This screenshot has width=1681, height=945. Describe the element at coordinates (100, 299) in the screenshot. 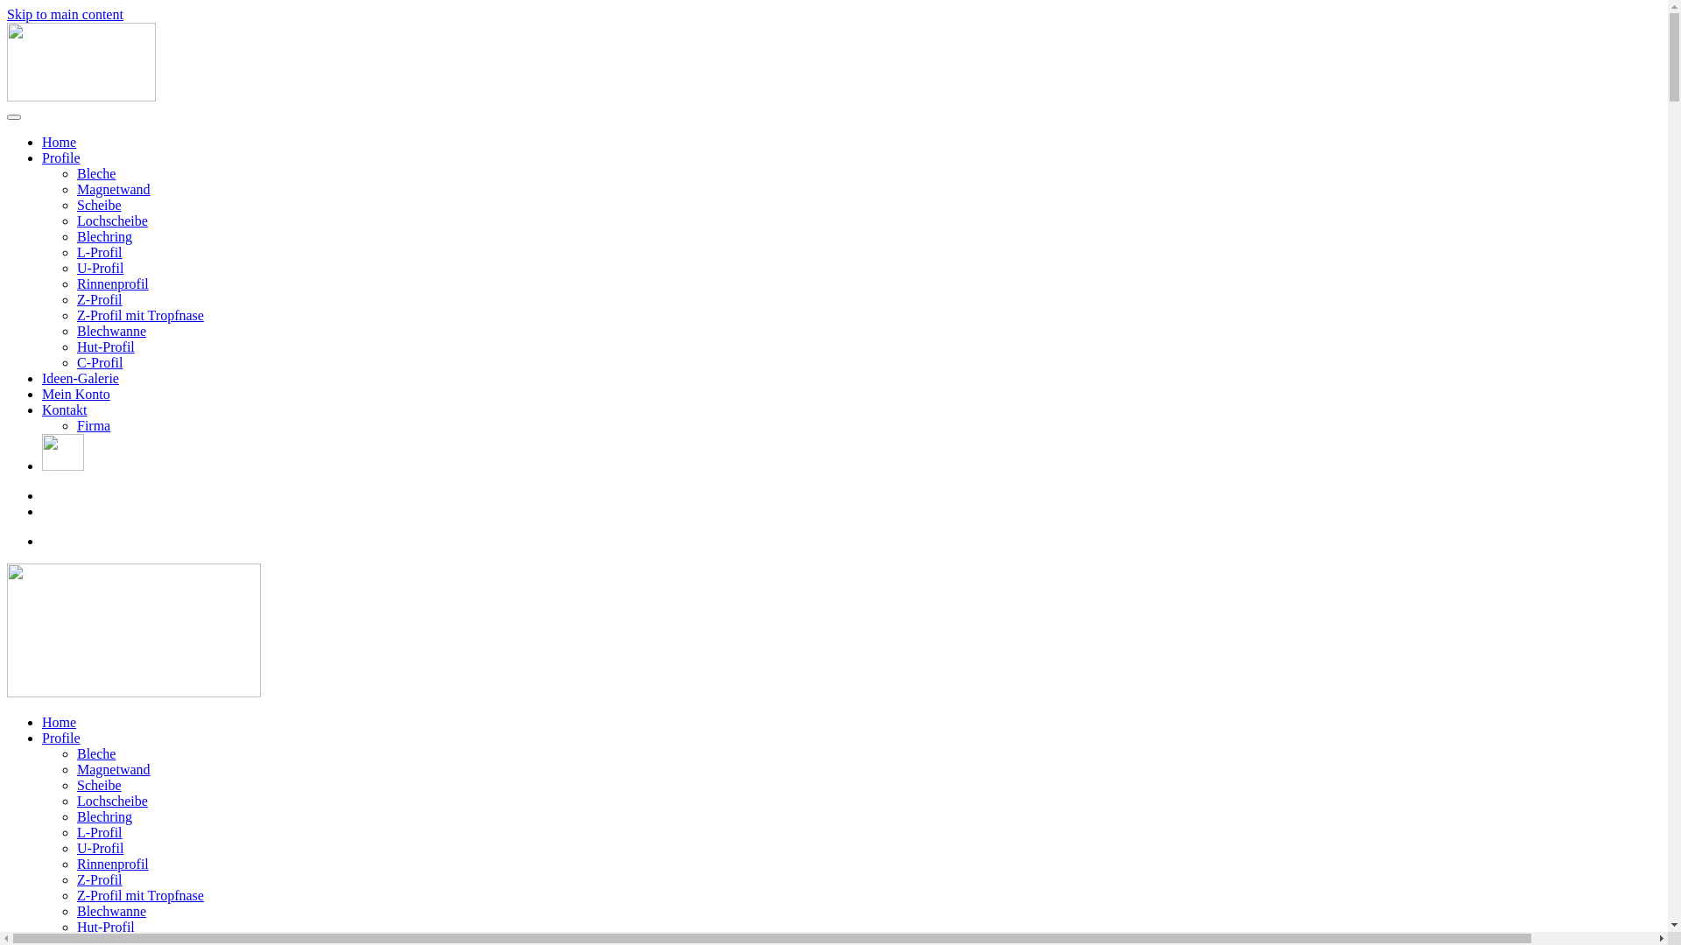

I see `Z-Profil` at that location.